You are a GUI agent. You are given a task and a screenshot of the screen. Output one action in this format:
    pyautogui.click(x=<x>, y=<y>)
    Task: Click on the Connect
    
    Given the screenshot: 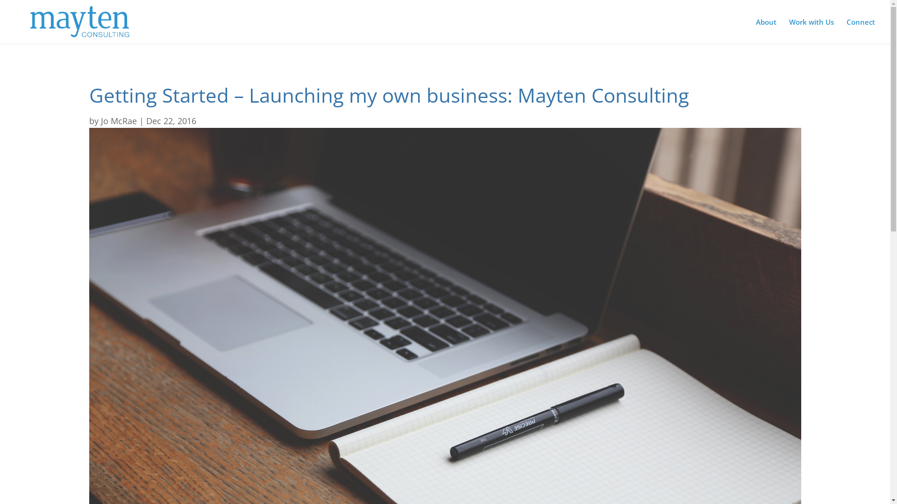 What is the action you would take?
    pyautogui.click(x=861, y=31)
    